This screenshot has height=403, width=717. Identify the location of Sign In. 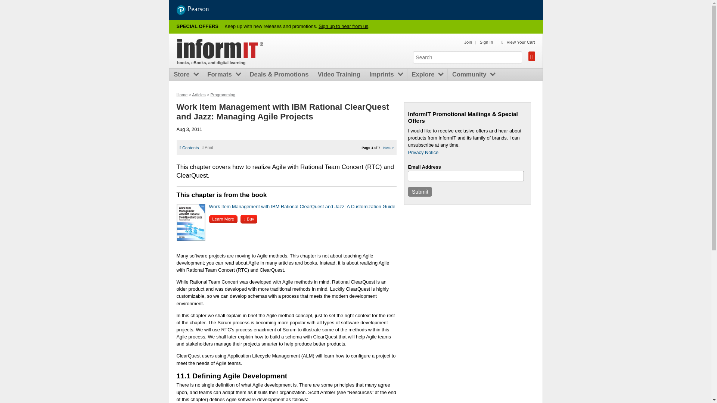
(486, 42).